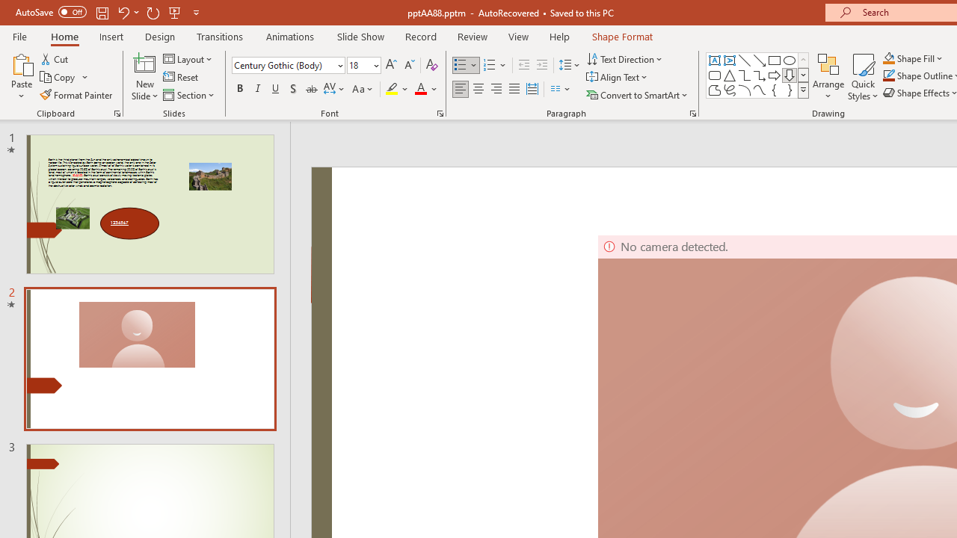 This screenshot has width=957, height=538. I want to click on Slide Show, so click(360, 36).